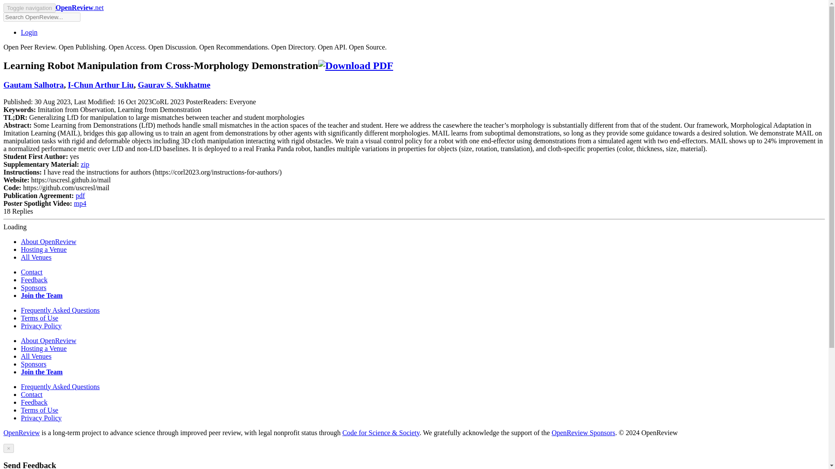 The width and height of the screenshot is (835, 469). What do you see at coordinates (31, 272) in the screenshot?
I see `Contact` at bounding box center [31, 272].